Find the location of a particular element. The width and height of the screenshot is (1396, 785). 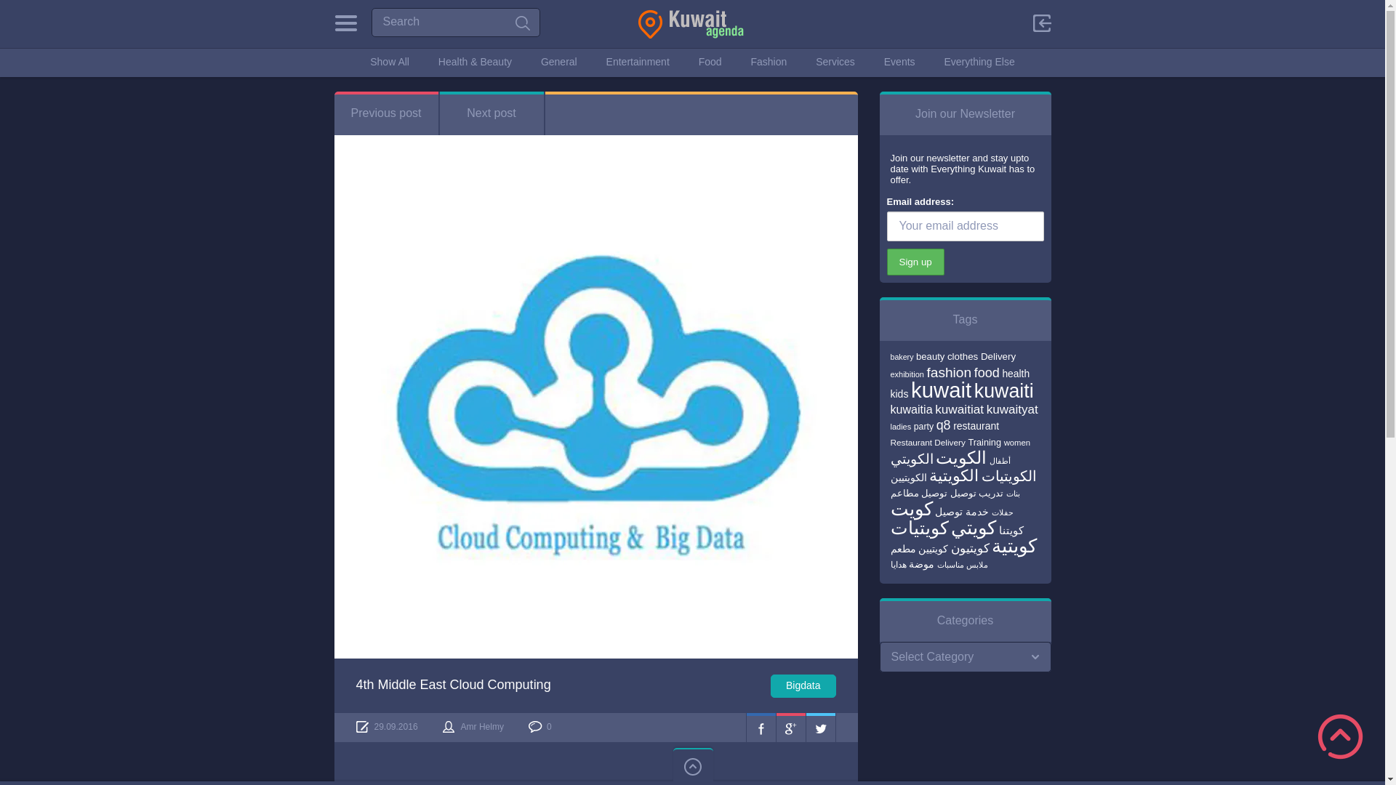

Share on Twitter is located at coordinates (820, 727).